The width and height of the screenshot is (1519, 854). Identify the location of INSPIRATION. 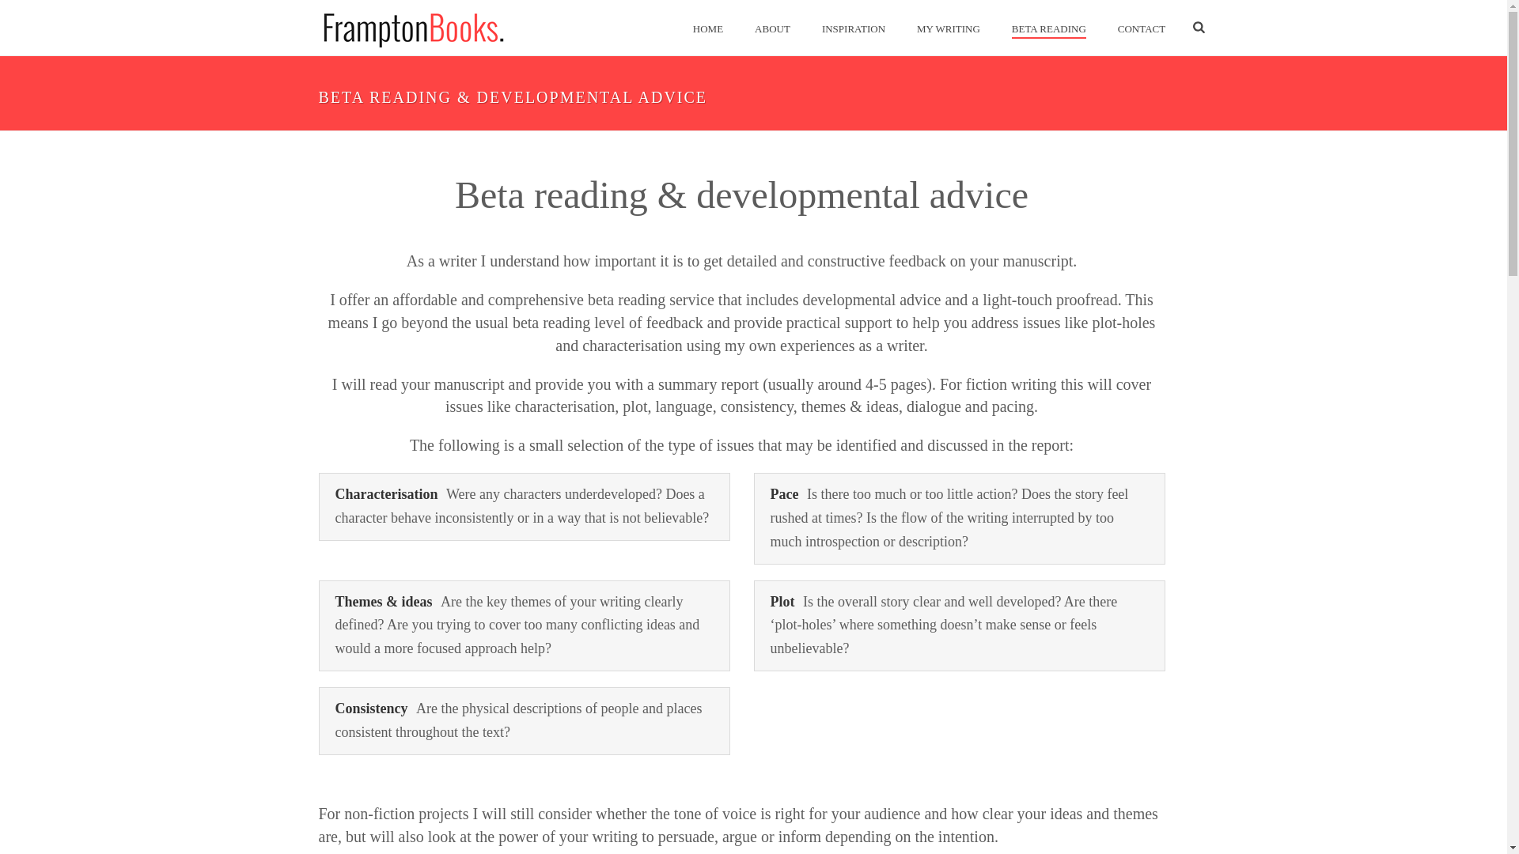
(853, 28).